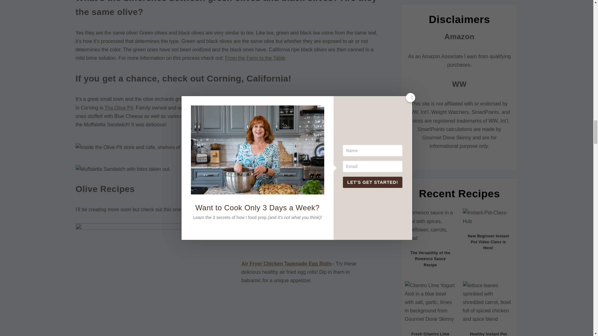 Image resolution: width=598 pixels, height=336 pixels. I want to click on olives, so click(140, 247).